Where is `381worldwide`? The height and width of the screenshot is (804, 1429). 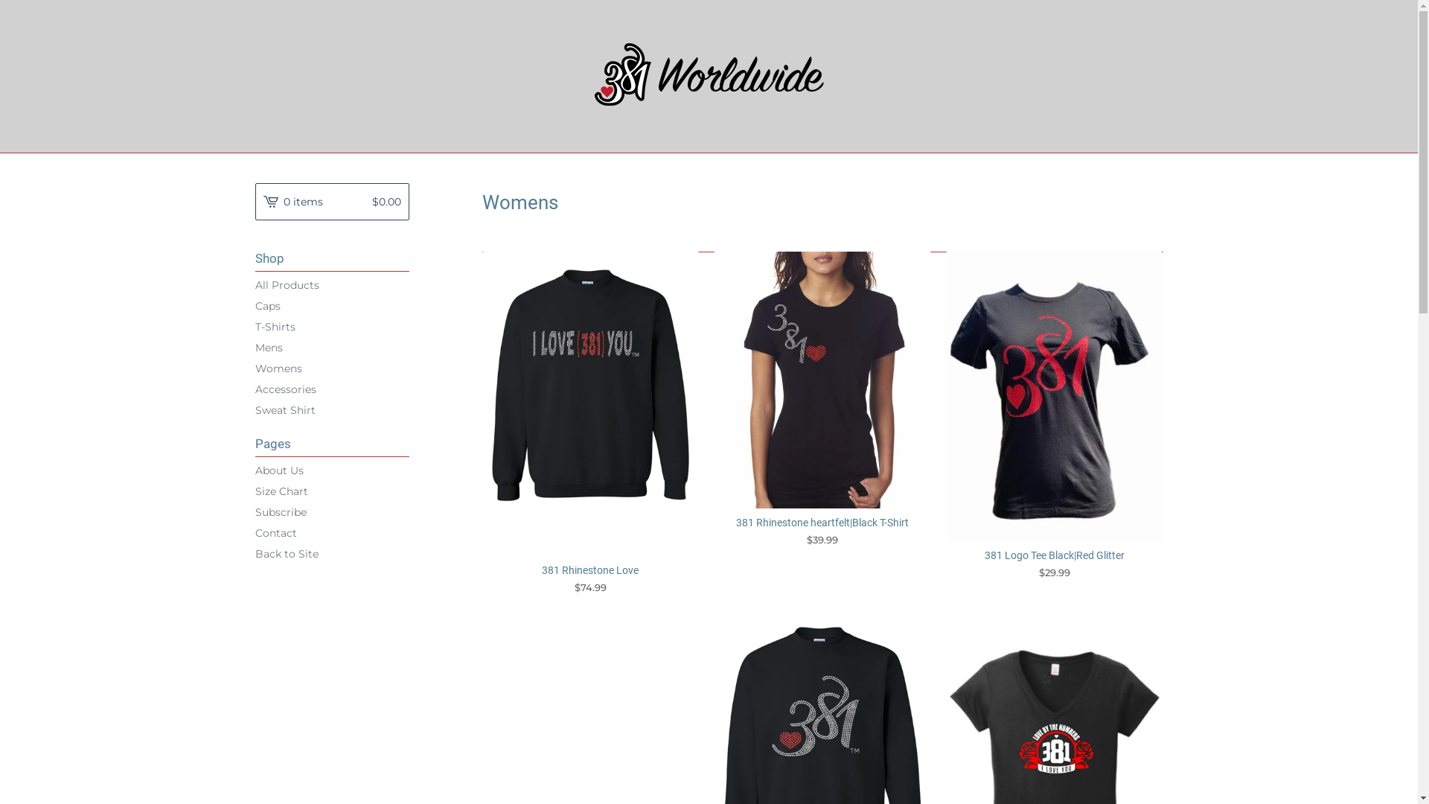 381worldwide is located at coordinates (709, 74).